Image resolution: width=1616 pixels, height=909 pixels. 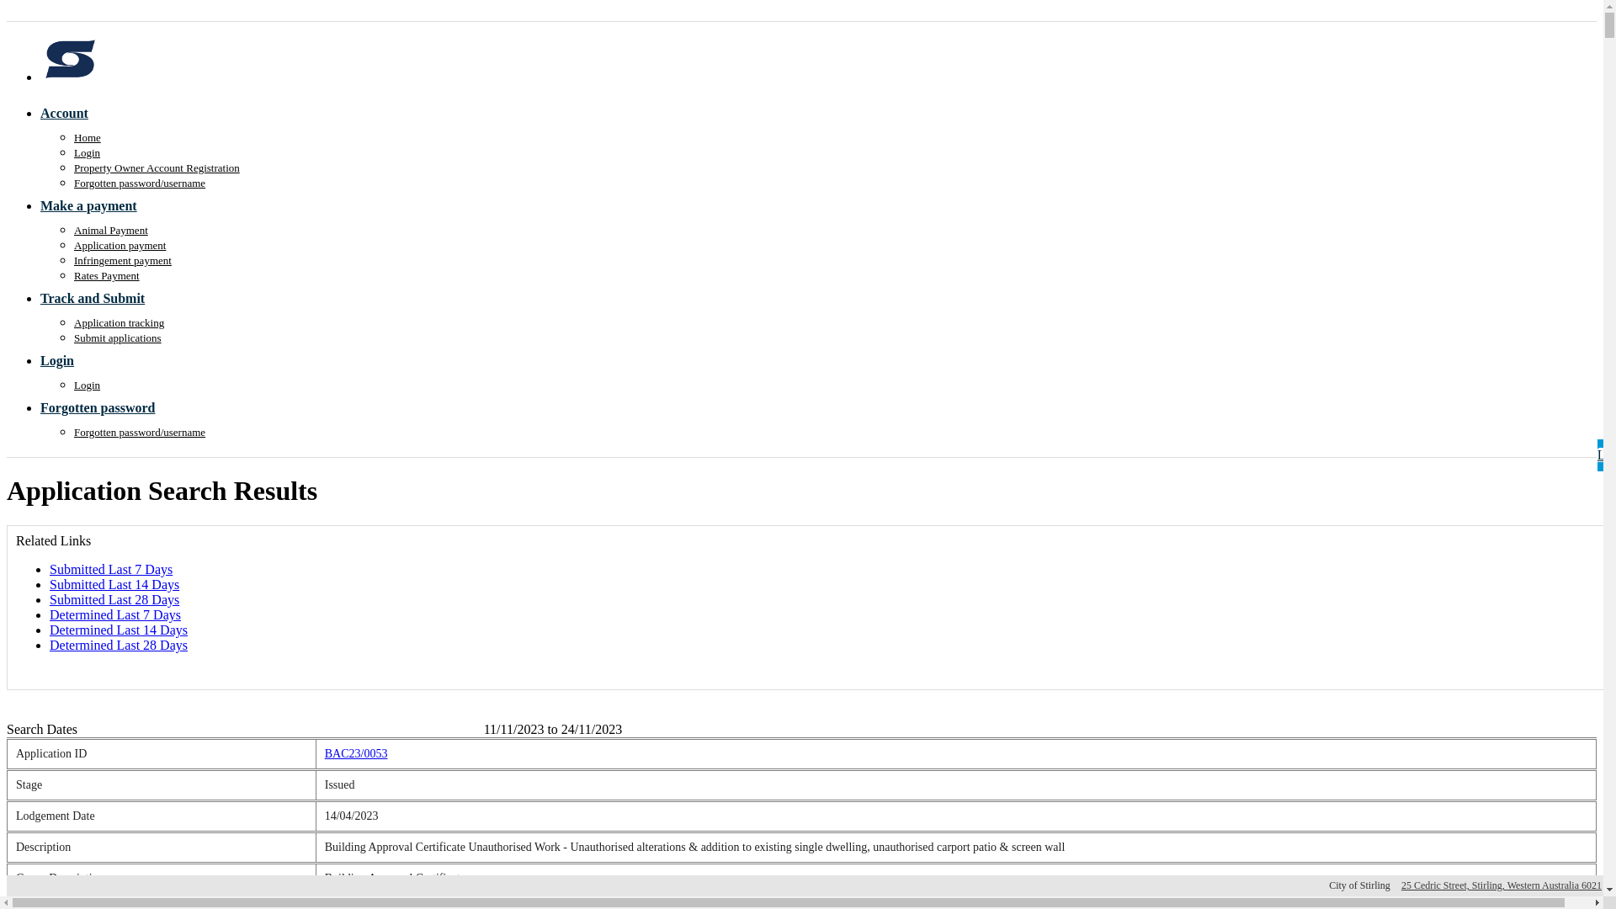 What do you see at coordinates (357, 754) in the screenshot?
I see `BAC23/0053` at bounding box center [357, 754].